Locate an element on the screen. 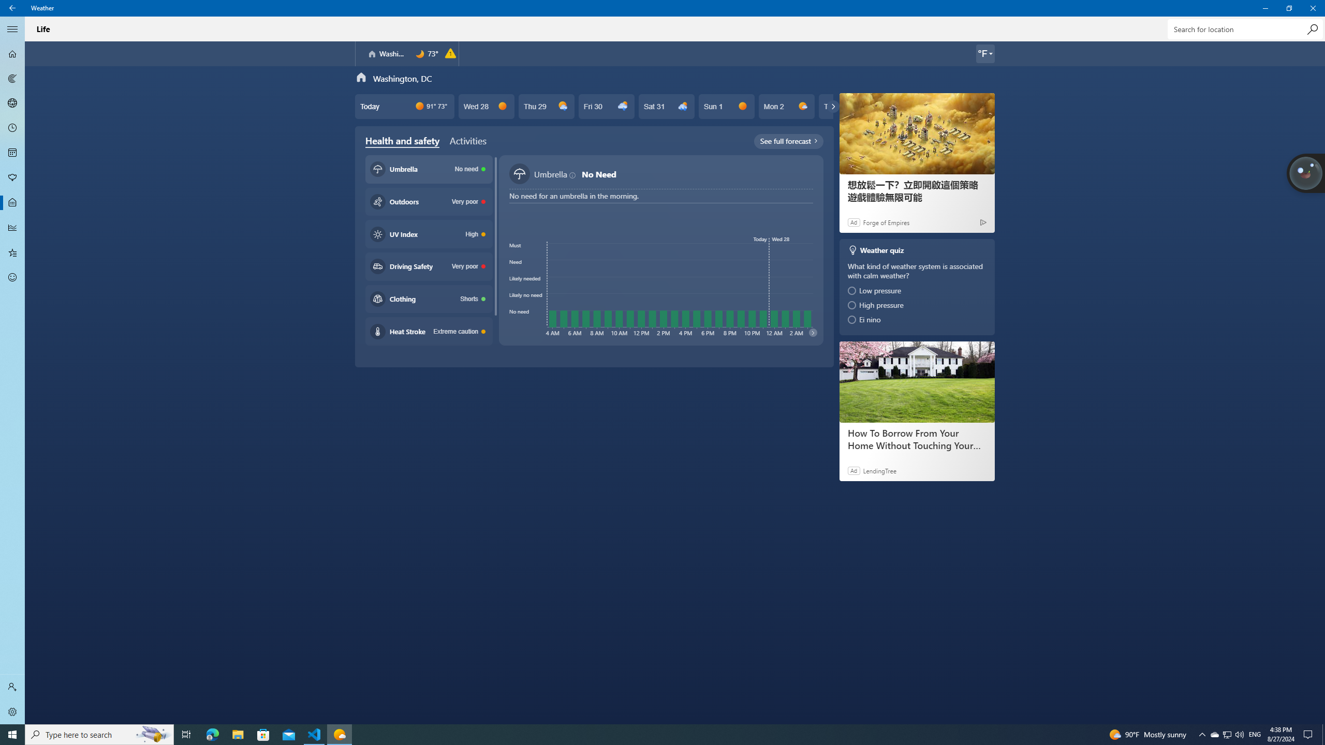 This screenshot has width=1325, height=745. Restore Weather is located at coordinates (1289, 8).